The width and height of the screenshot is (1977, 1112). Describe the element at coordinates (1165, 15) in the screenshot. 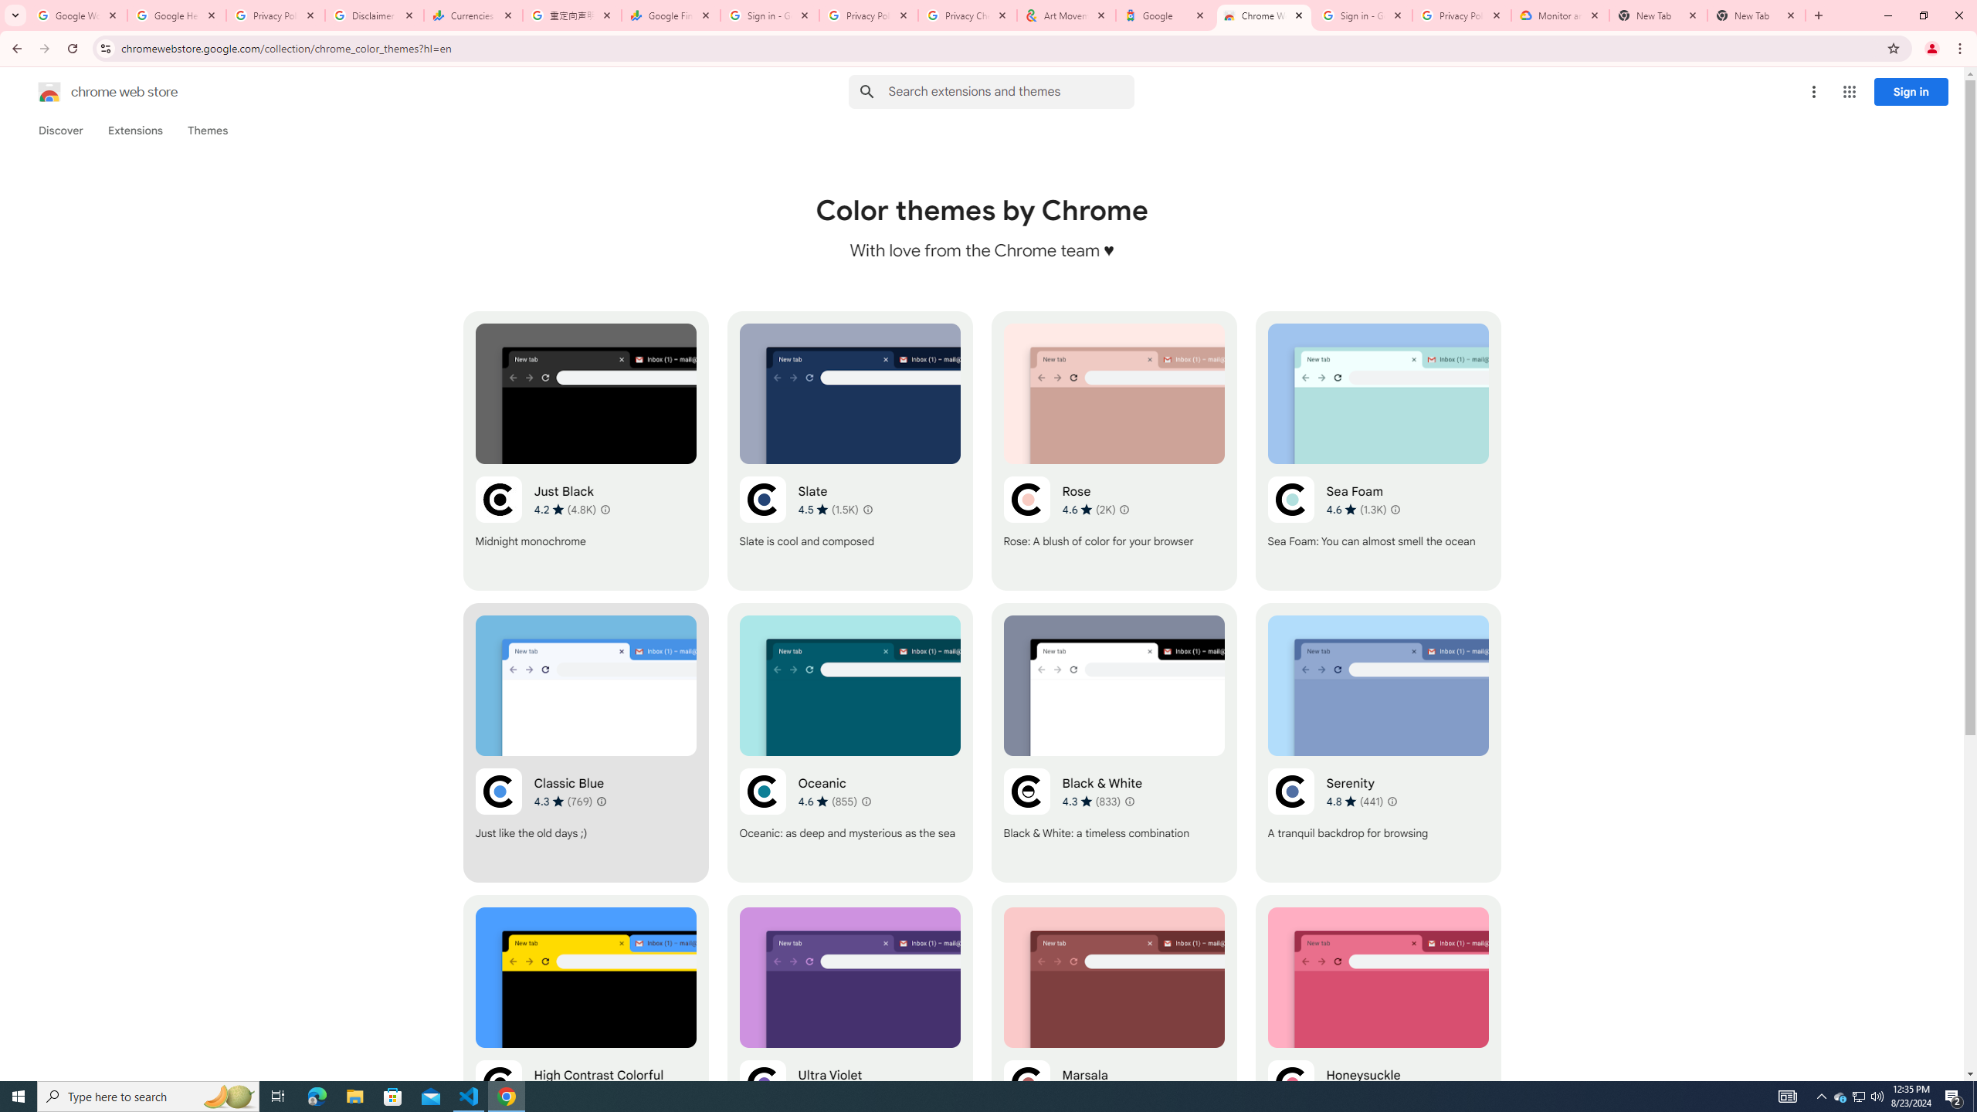

I see `Google` at that location.